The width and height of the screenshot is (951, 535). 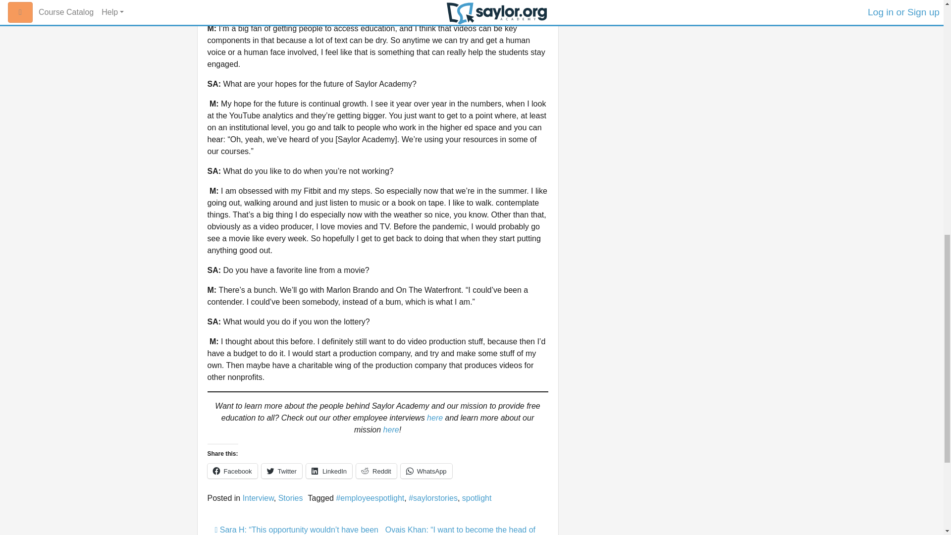 What do you see at coordinates (434, 418) in the screenshot?
I see ` here` at bounding box center [434, 418].